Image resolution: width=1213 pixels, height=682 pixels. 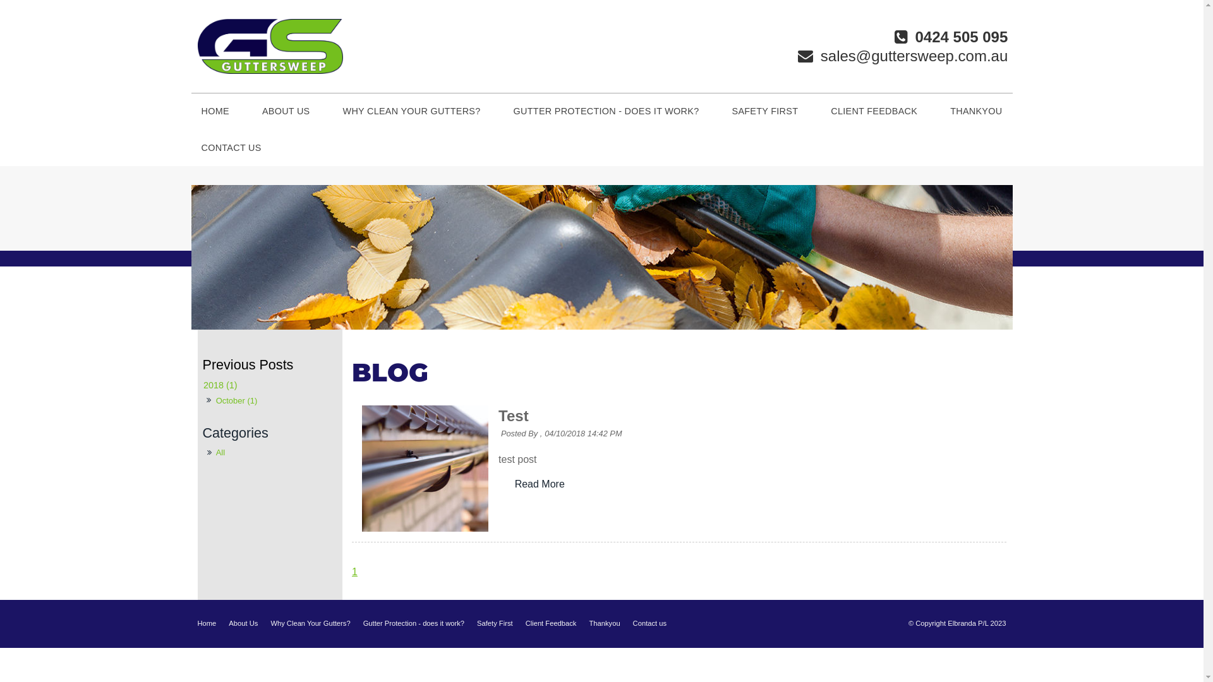 I want to click on 1, so click(x=355, y=572).